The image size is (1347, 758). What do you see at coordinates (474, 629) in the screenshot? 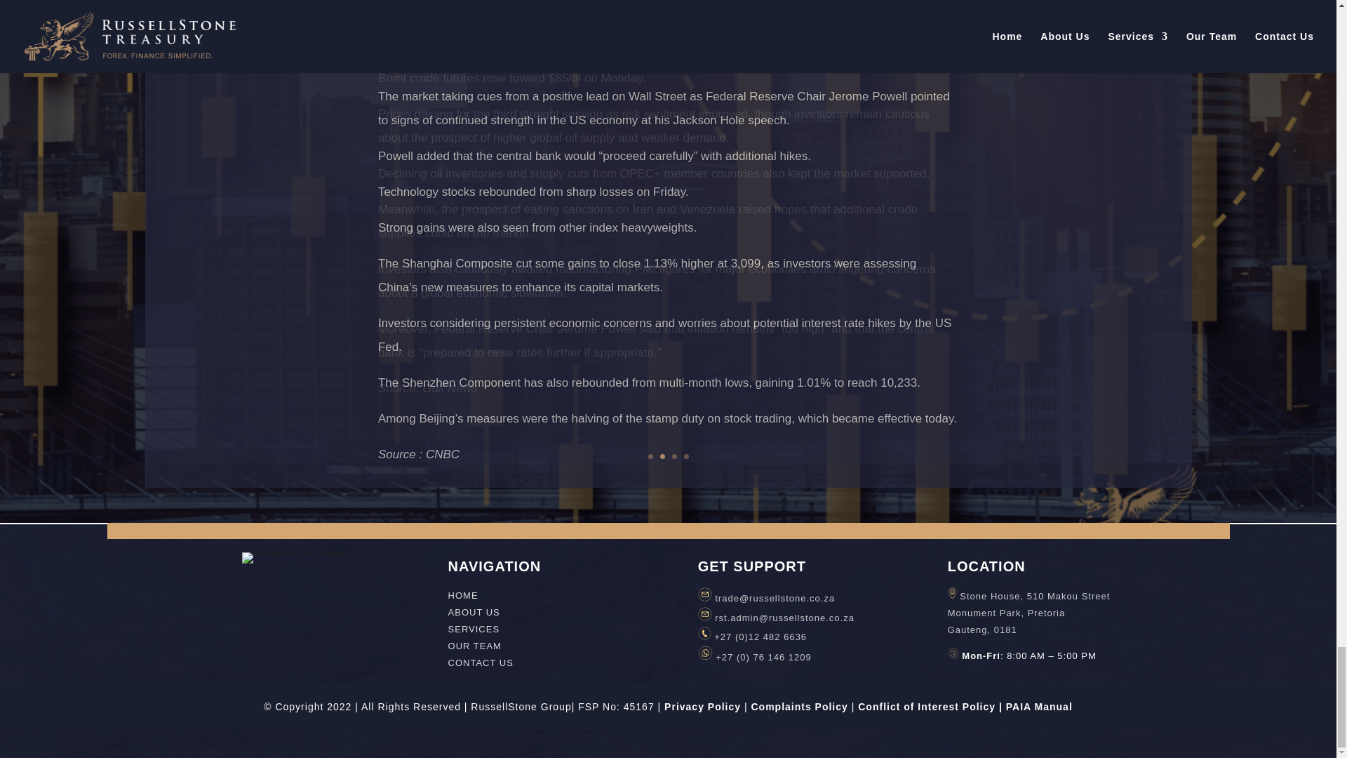
I see `SERVICES` at bounding box center [474, 629].